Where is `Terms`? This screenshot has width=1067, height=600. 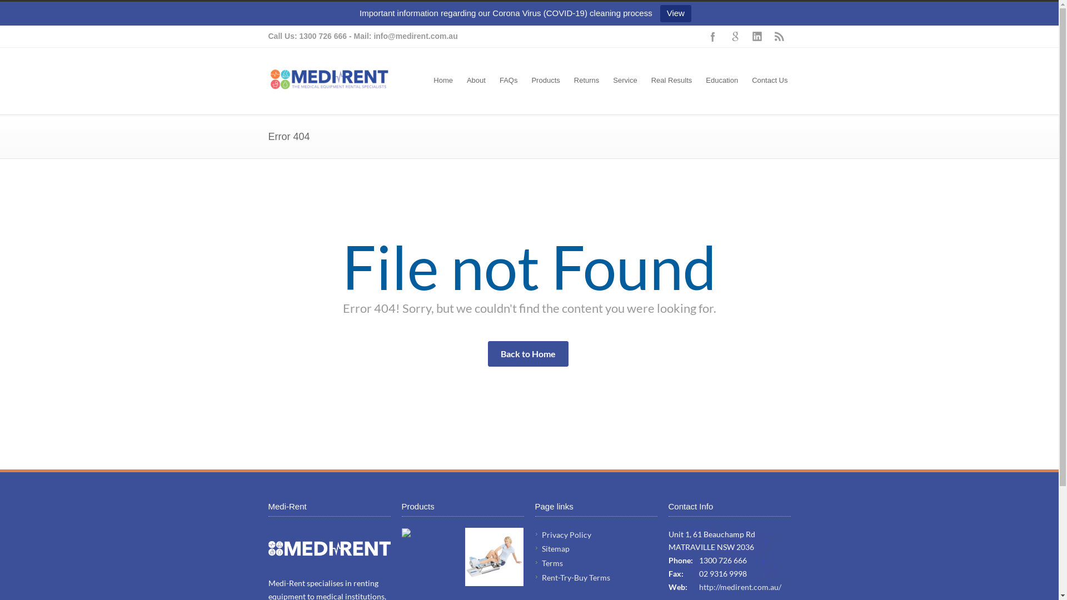 Terms is located at coordinates (552, 563).